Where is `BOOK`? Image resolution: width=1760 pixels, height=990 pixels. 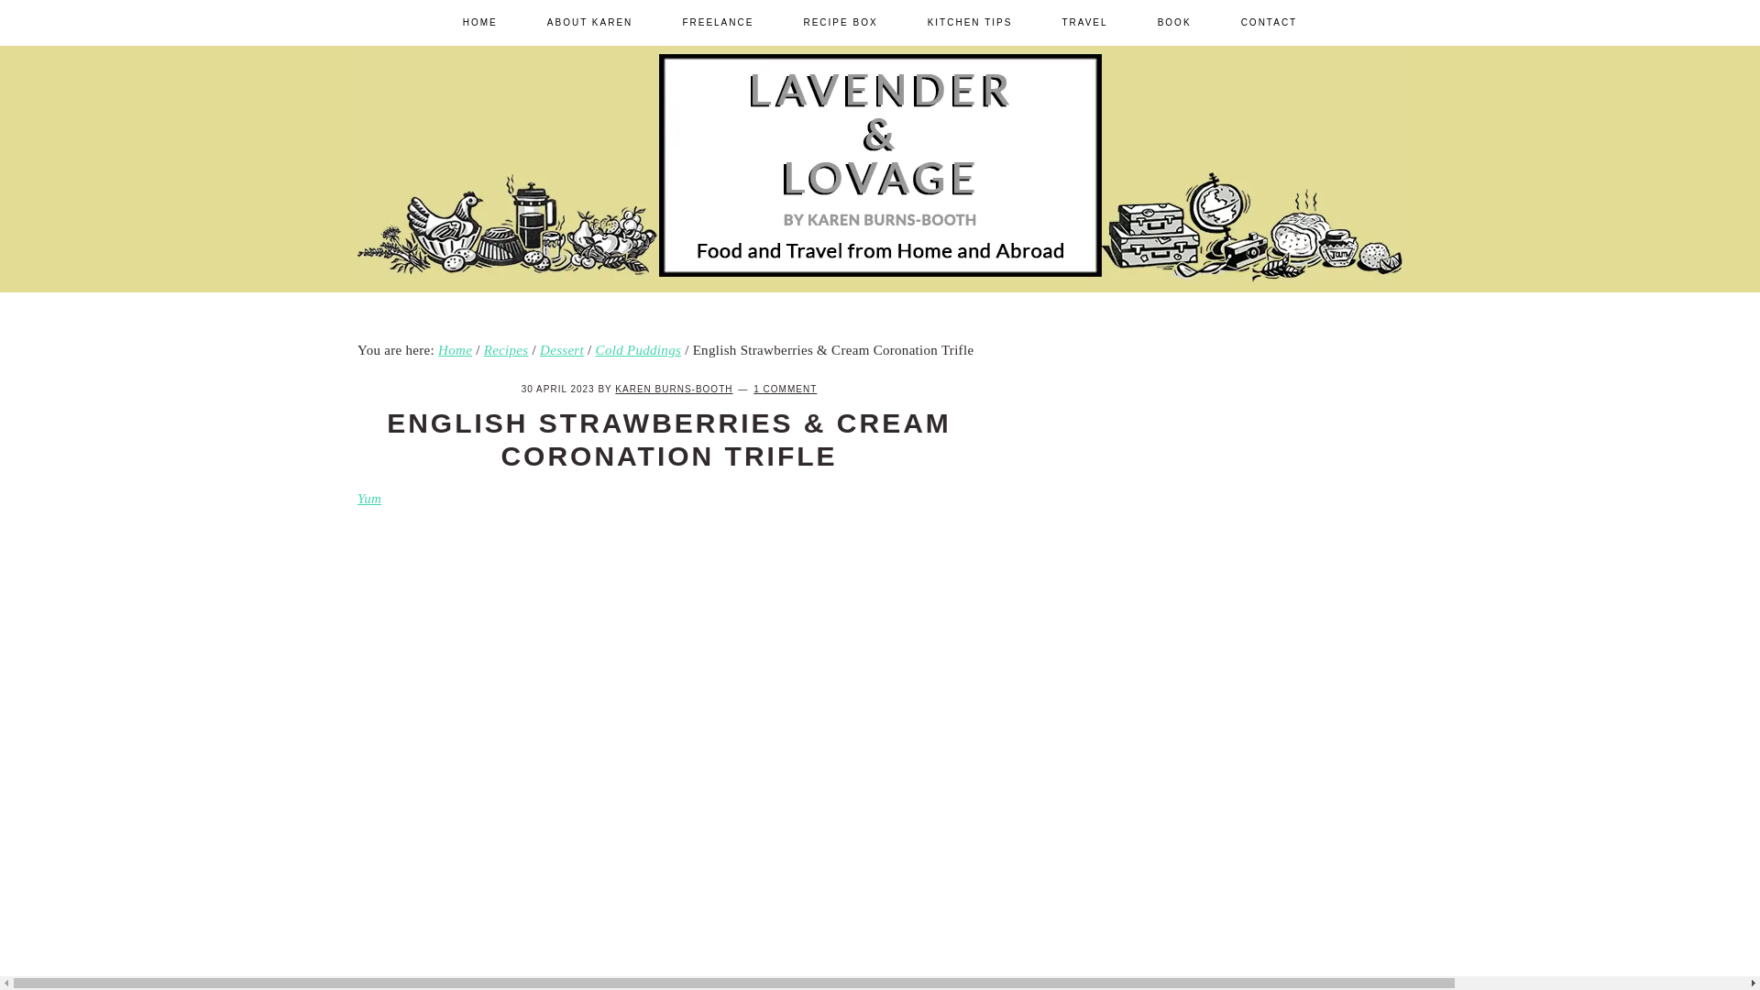
BOOK is located at coordinates (1174, 22).